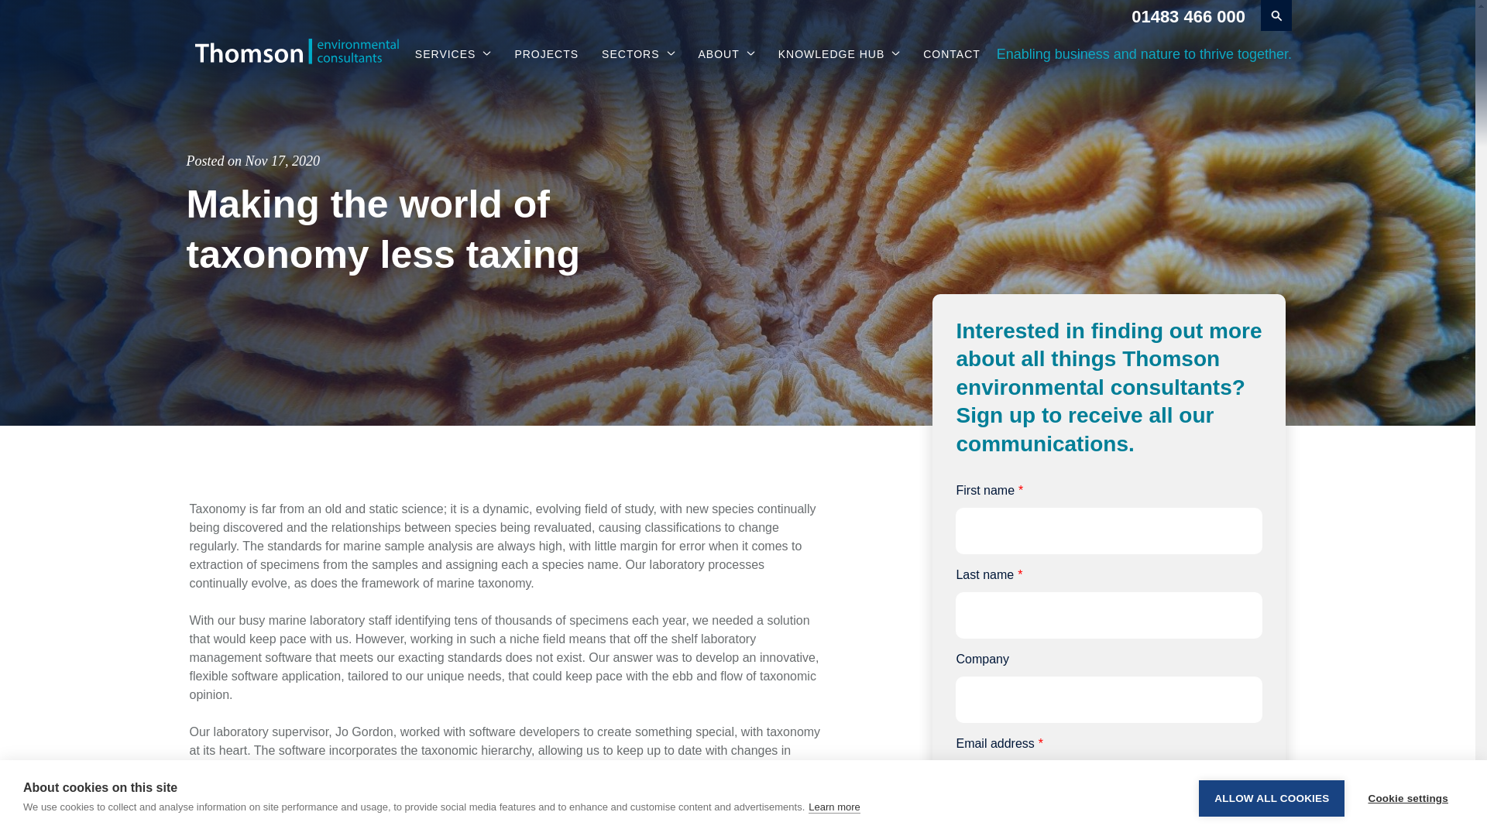  Describe the element at coordinates (1276, 15) in the screenshot. I see `search` at that location.